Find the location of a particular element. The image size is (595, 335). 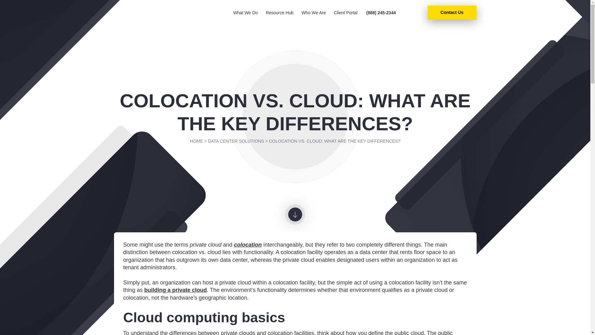

Client Portal is located at coordinates (346, 16).